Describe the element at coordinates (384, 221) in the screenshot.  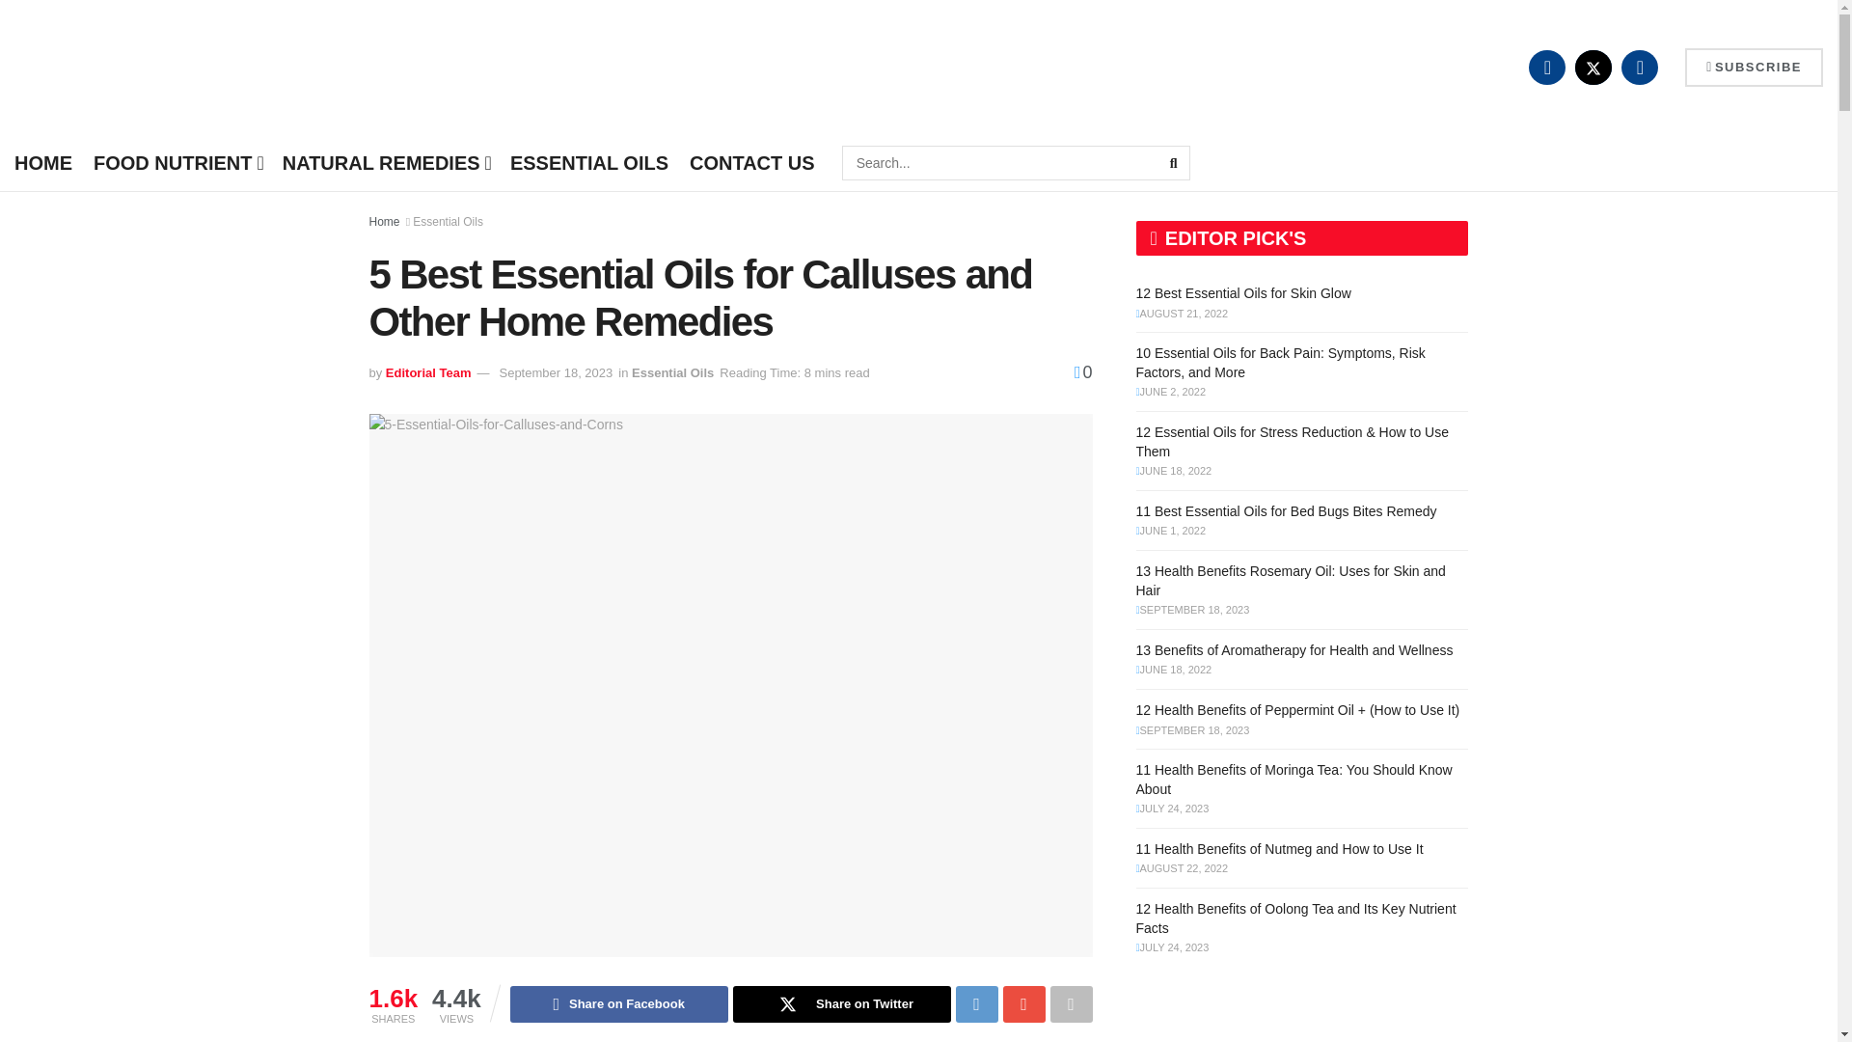
I see `Home` at that location.